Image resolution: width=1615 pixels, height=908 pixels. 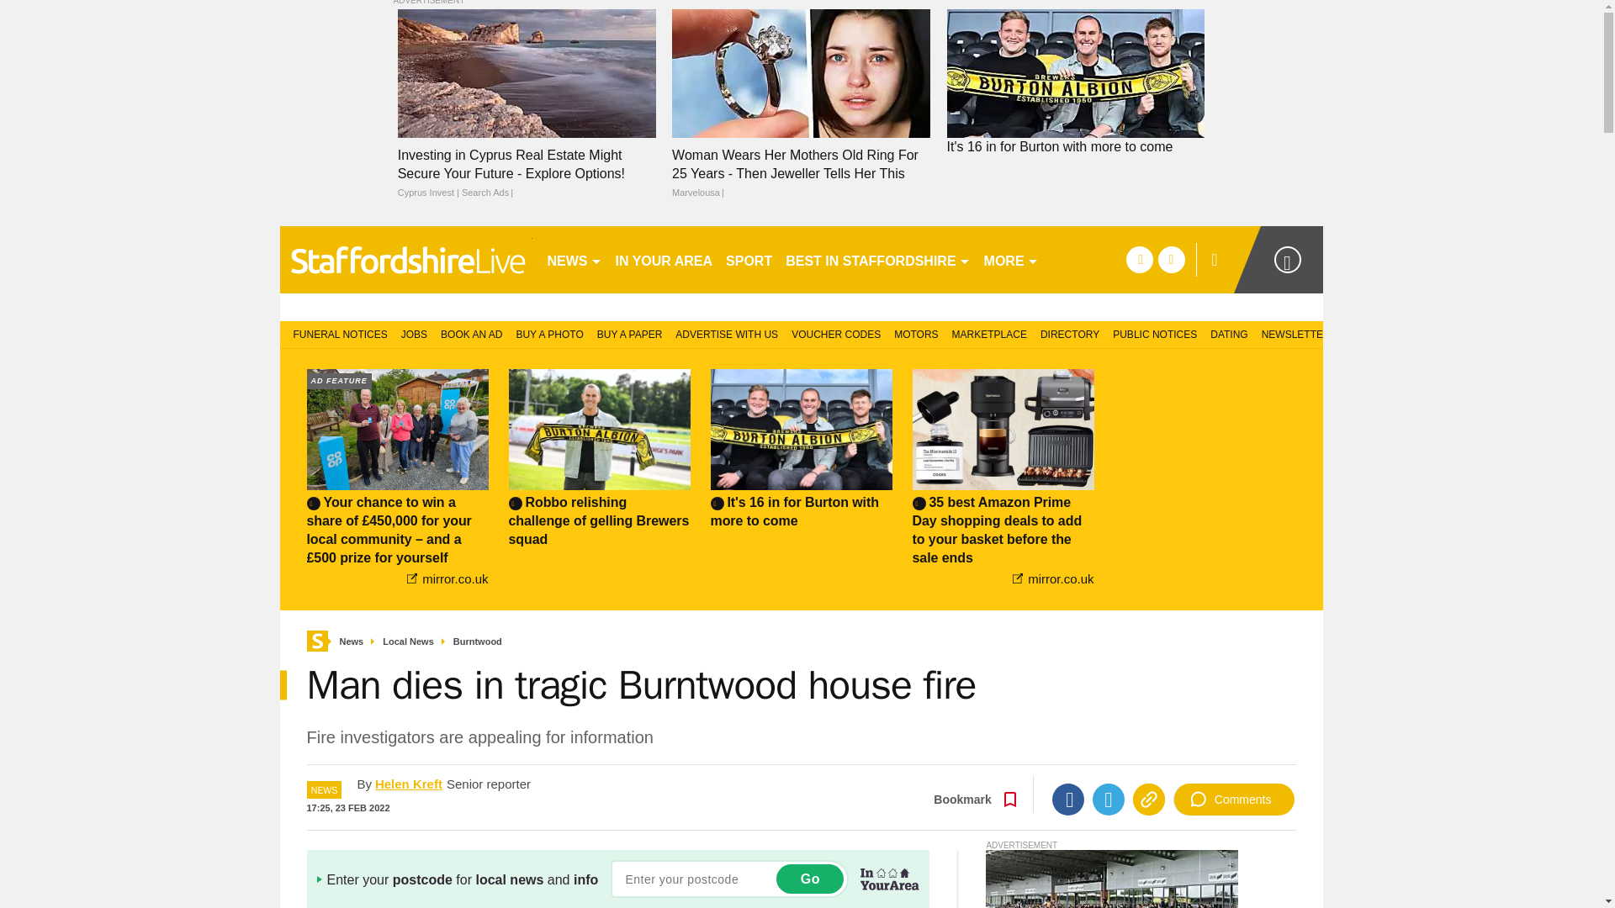 I want to click on It's 16 in for Burton with more to come, so click(x=1075, y=73).